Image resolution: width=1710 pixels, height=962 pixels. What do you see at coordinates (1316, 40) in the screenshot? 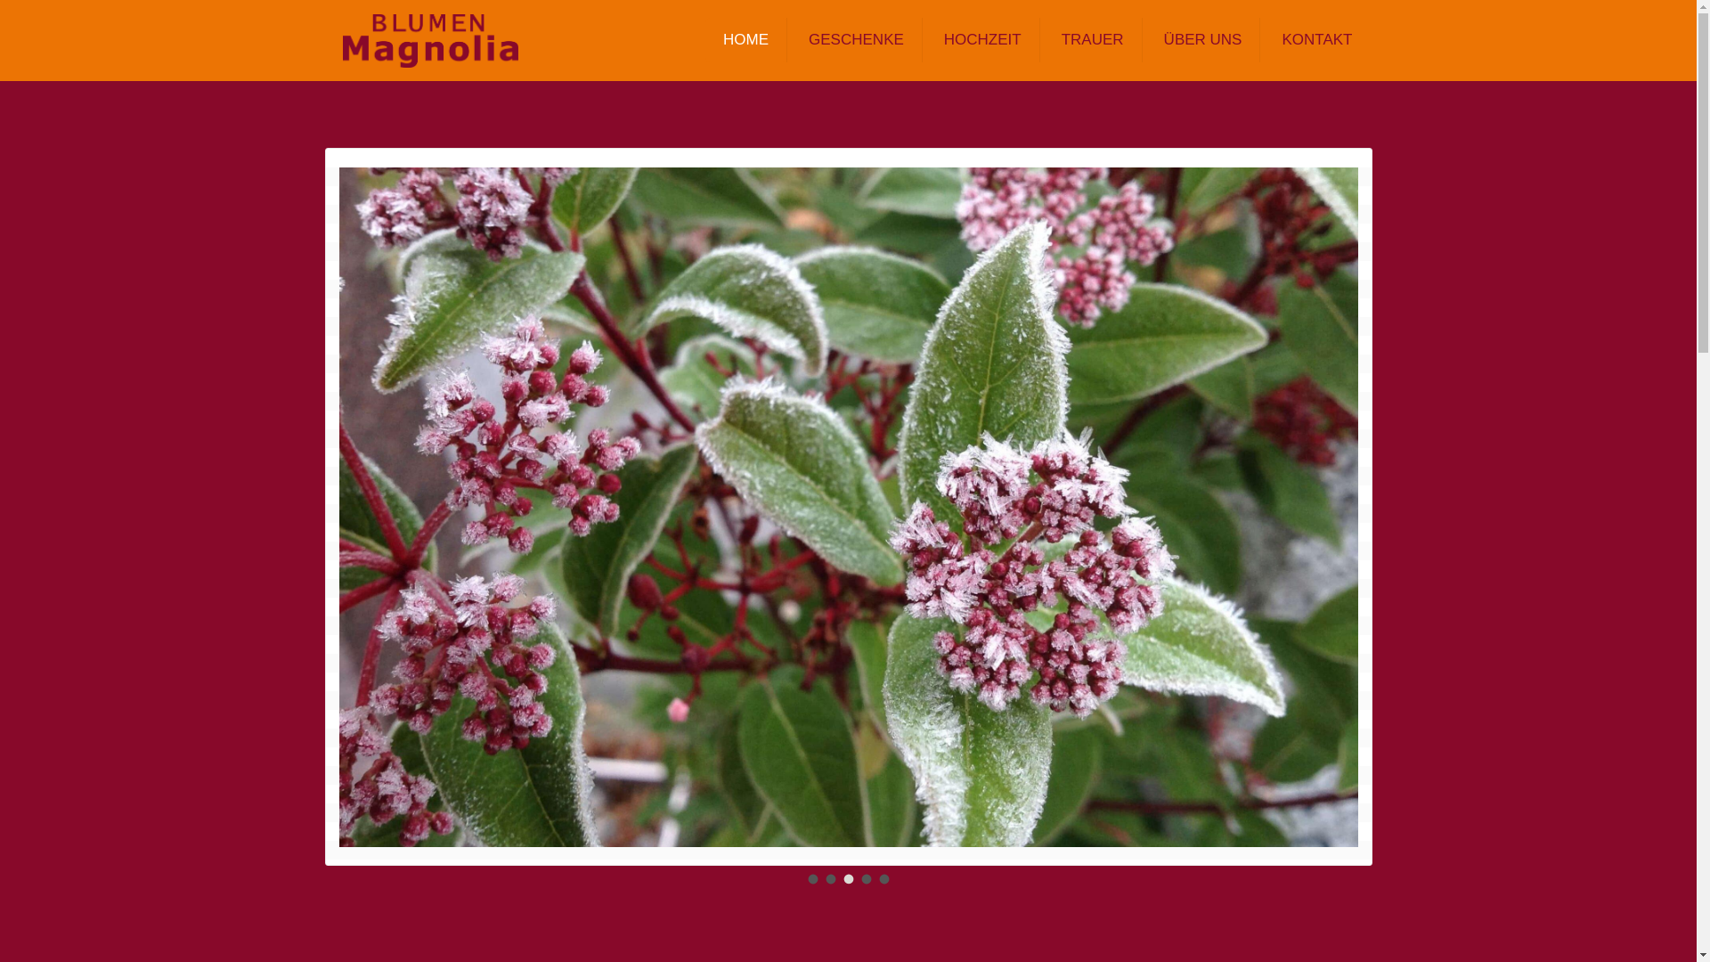
I see `KONTAKT` at bounding box center [1316, 40].